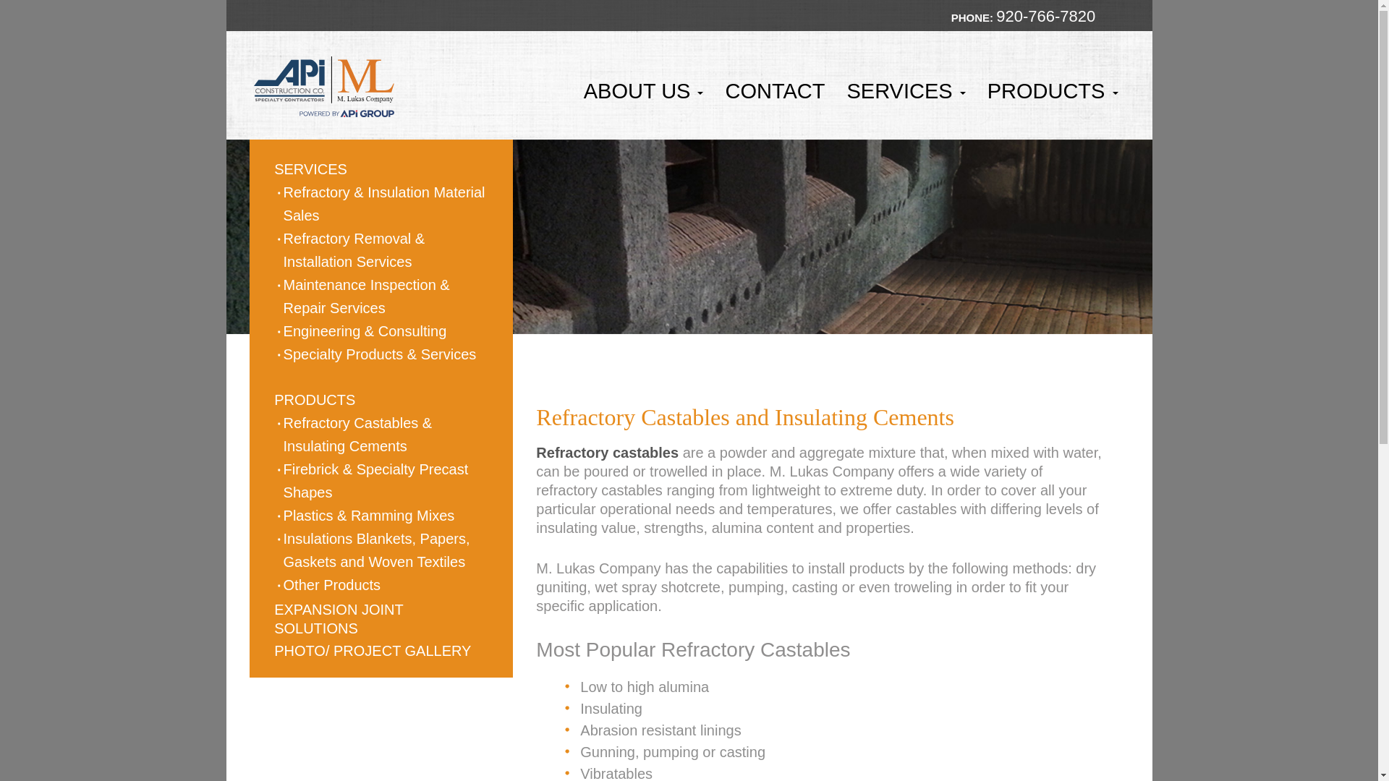 This screenshot has height=781, width=1389. What do you see at coordinates (1053, 91) in the screenshot?
I see `PRODUCTS` at bounding box center [1053, 91].